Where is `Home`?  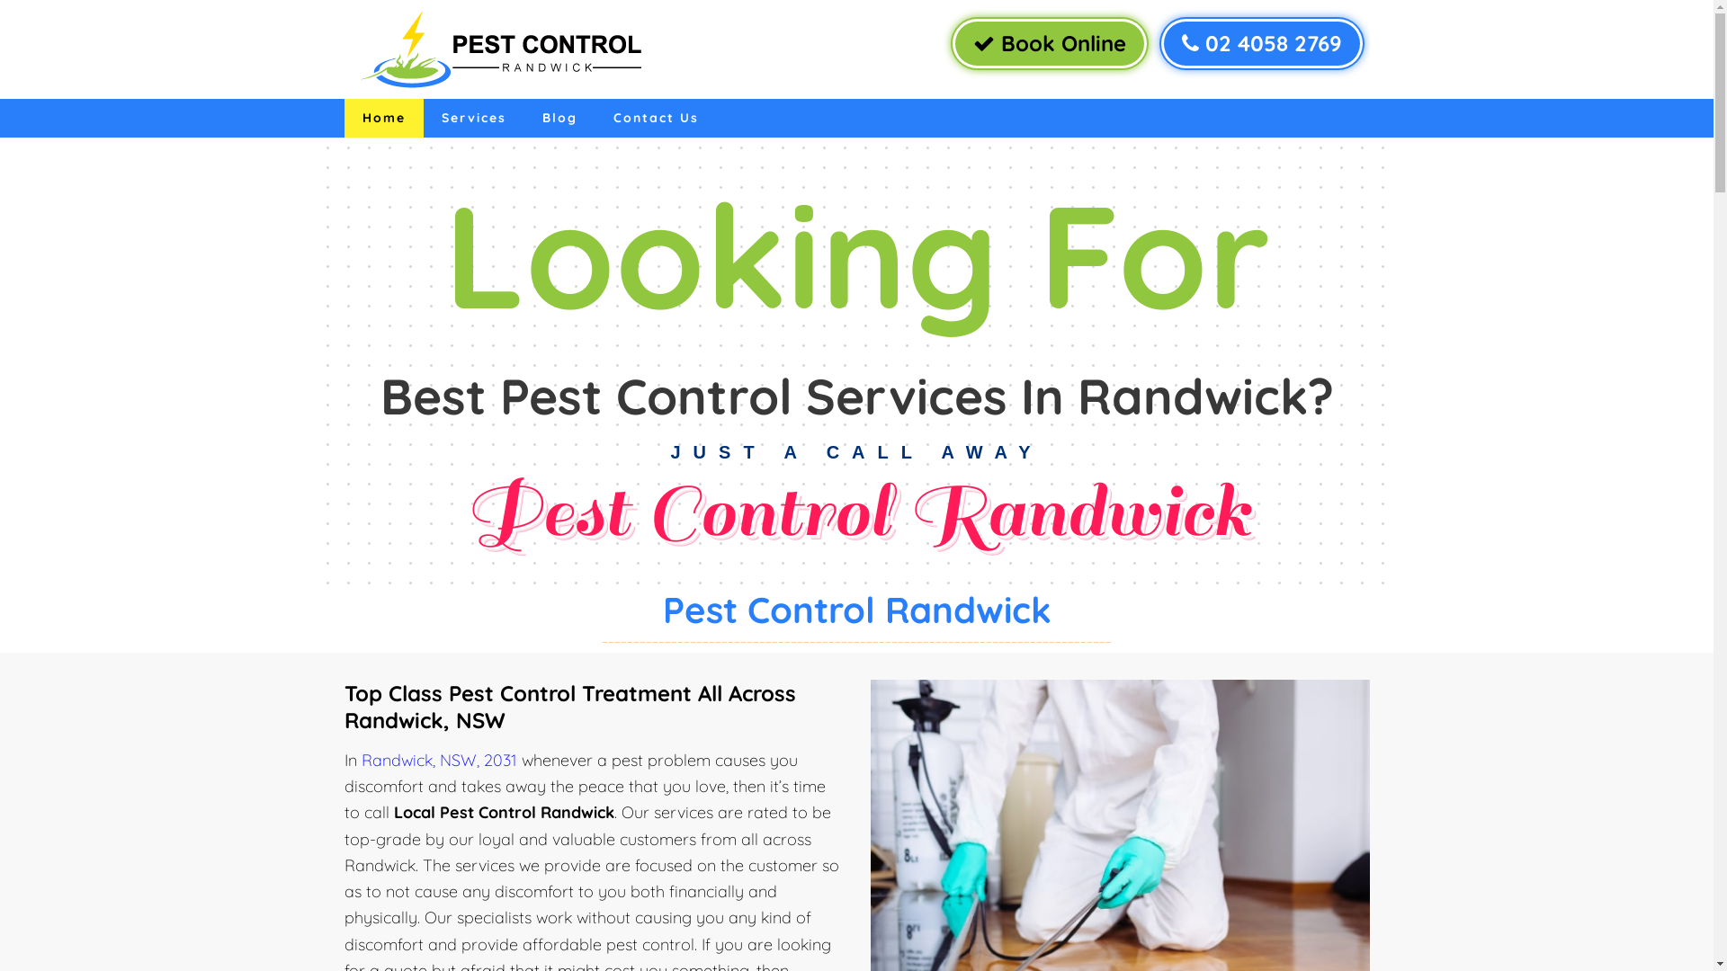 Home is located at coordinates (383, 119).